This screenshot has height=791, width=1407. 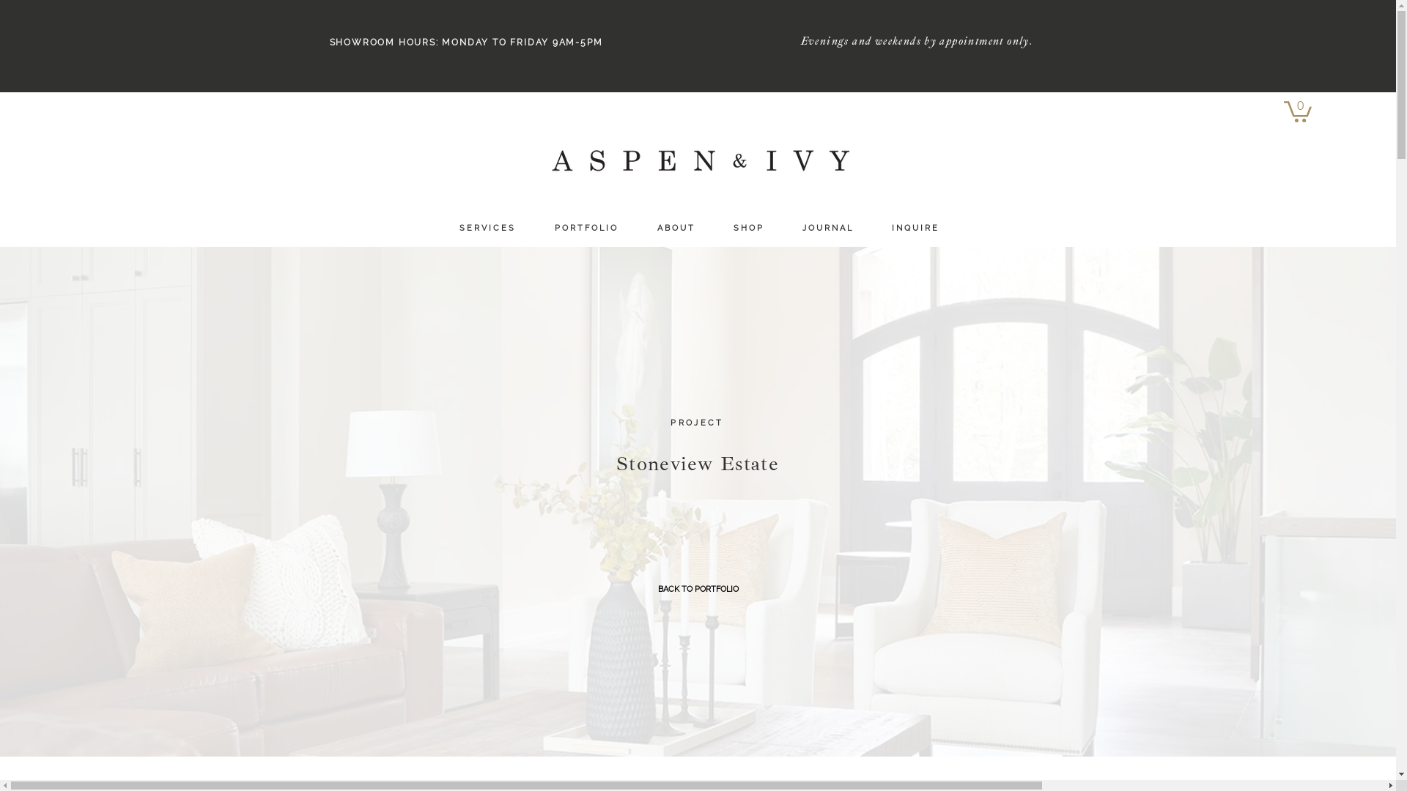 I want to click on I N Q U I R E, so click(x=915, y=229).